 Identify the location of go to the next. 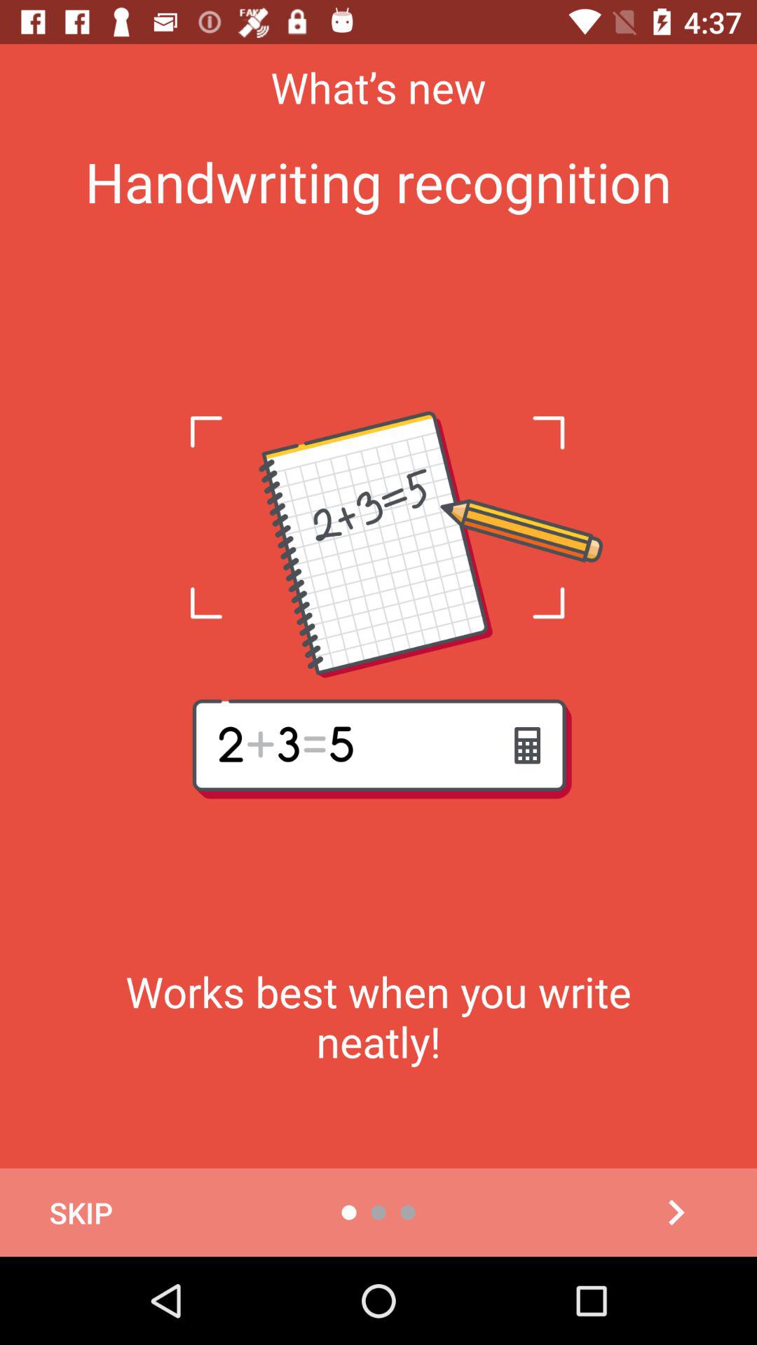
(676, 1213).